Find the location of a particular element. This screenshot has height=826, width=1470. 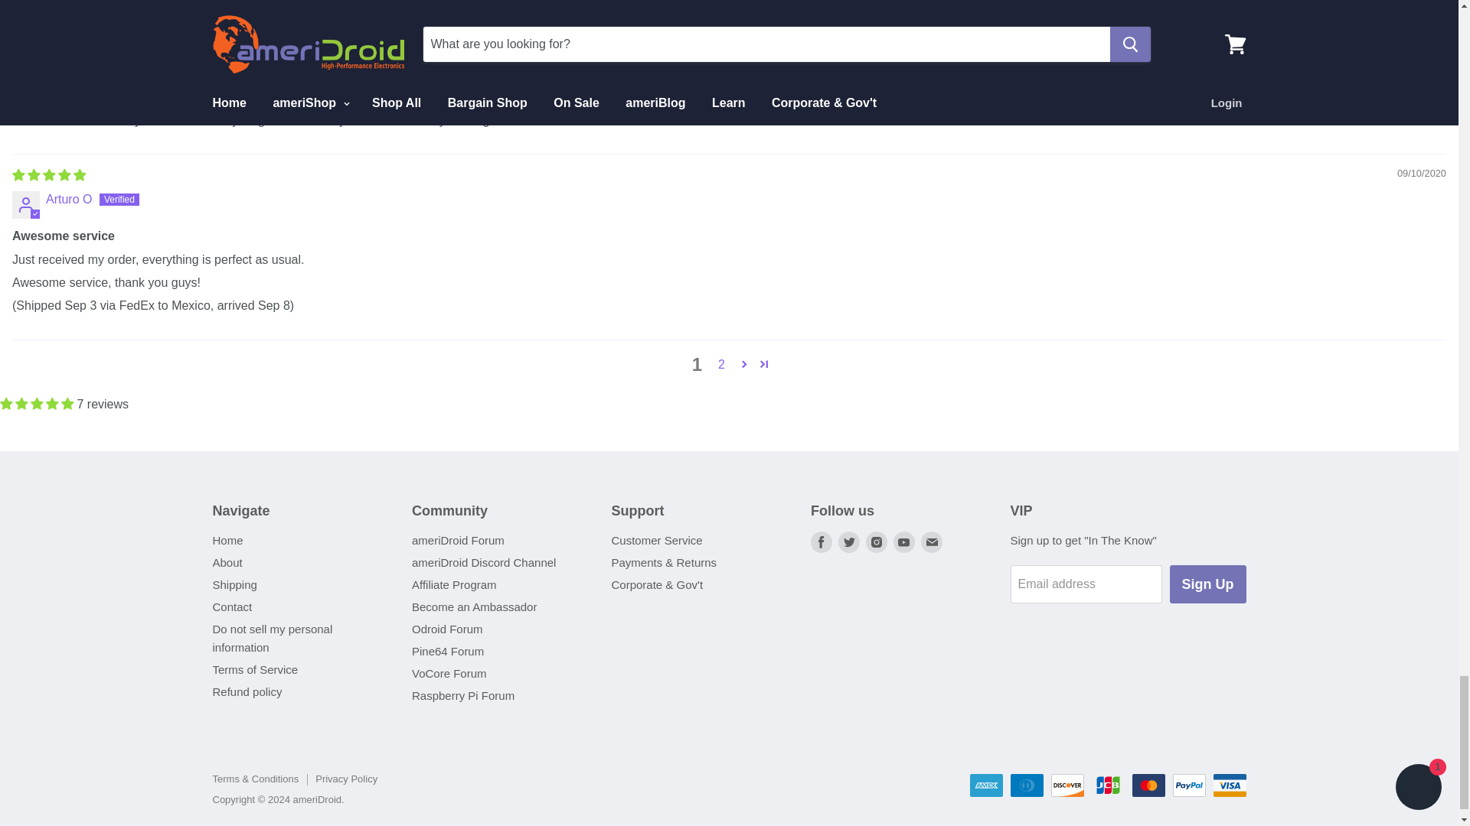

jcb is located at coordinates (1108, 785).